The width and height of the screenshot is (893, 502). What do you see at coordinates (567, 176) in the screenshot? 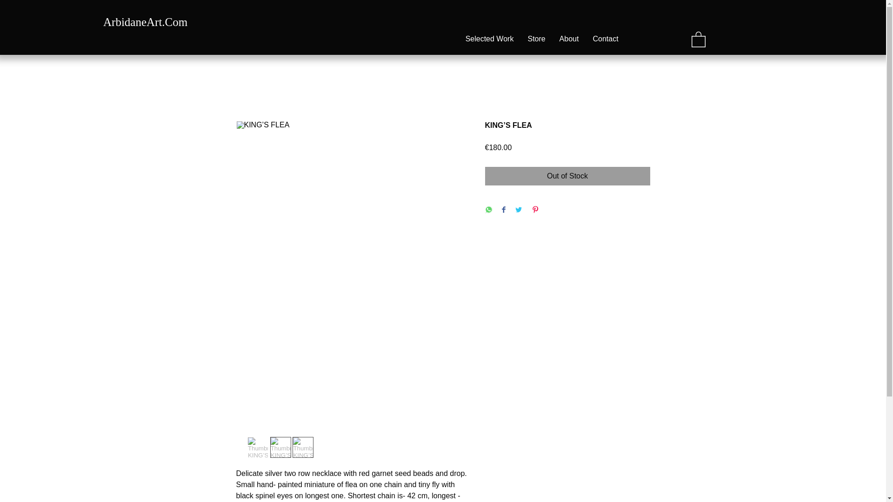
I see `Out of Stock` at bounding box center [567, 176].